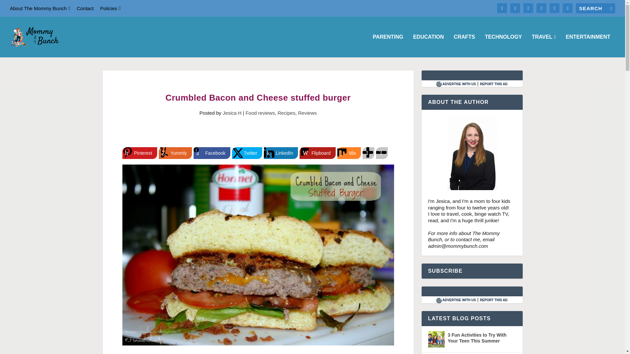  Describe the element at coordinates (247, 153) in the screenshot. I see `Share on Twitter` at that location.